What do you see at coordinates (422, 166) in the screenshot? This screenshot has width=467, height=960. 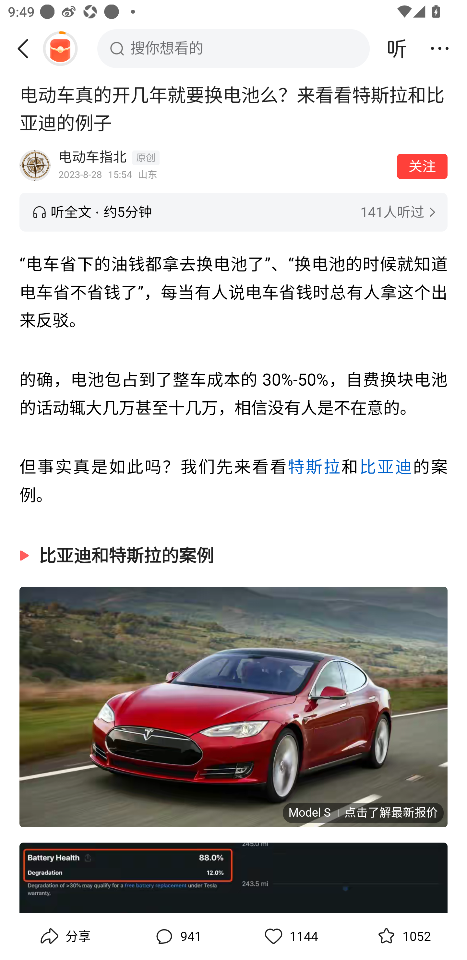 I see `关注作者` at bounding box center [422, 166].